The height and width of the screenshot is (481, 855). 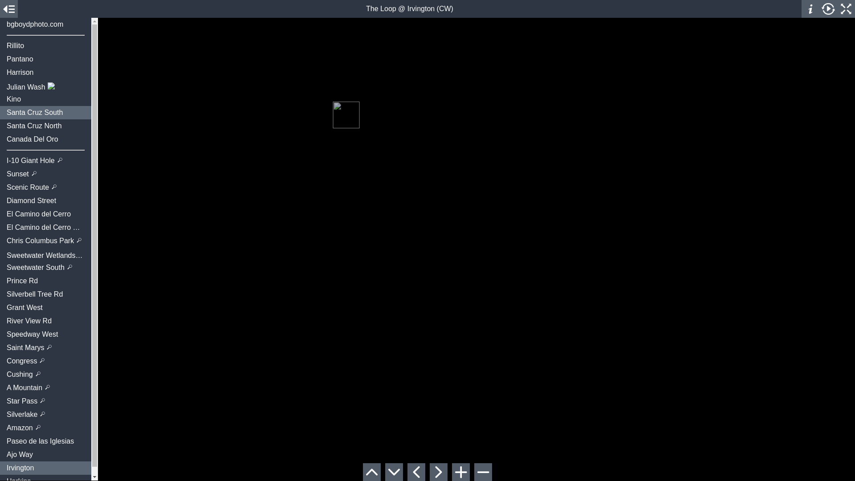 What do you see at coordinates (45, 99) in the screenshot?
I see `Kino` at bounding box center [45, 99].